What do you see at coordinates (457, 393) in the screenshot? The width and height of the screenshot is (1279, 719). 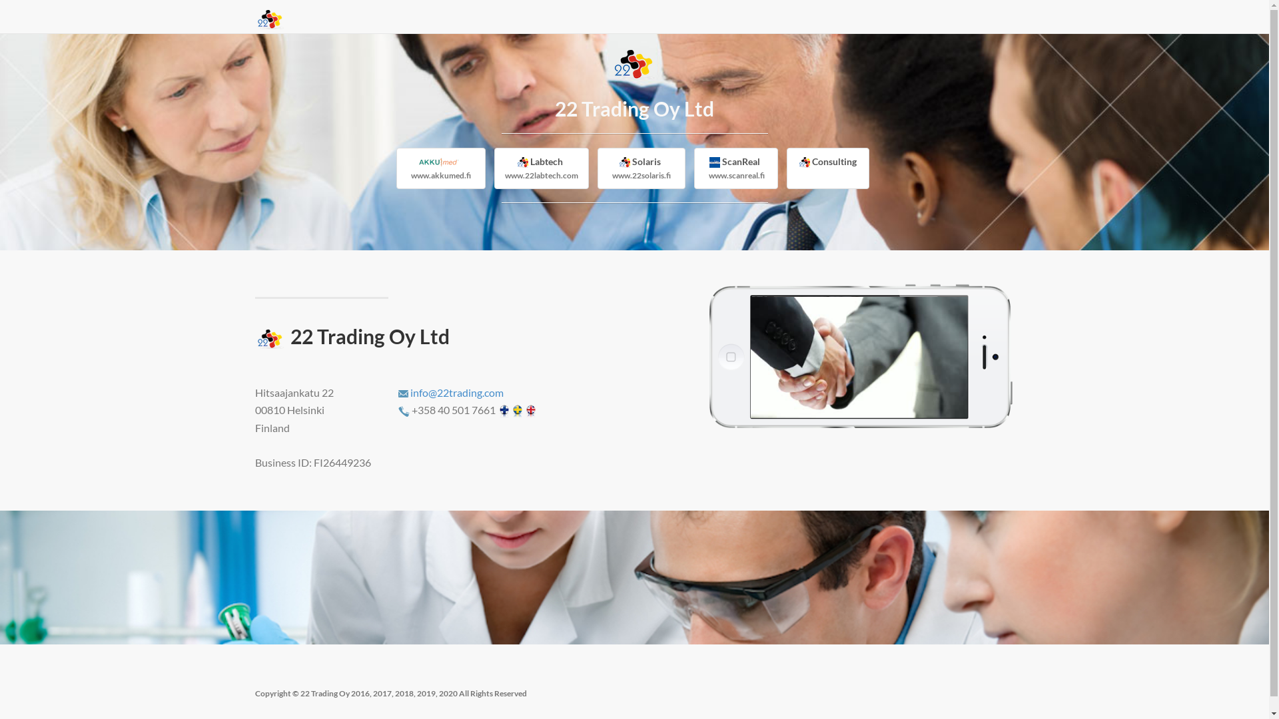 I see `info@22trading.com` at bounding box center [457, 393].